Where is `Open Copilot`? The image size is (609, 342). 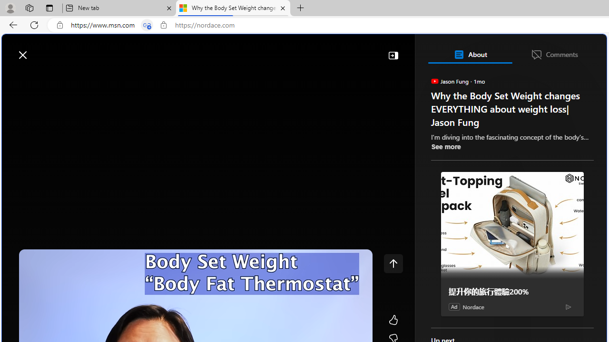 Open Copilot is located at coordinates (474, 50).